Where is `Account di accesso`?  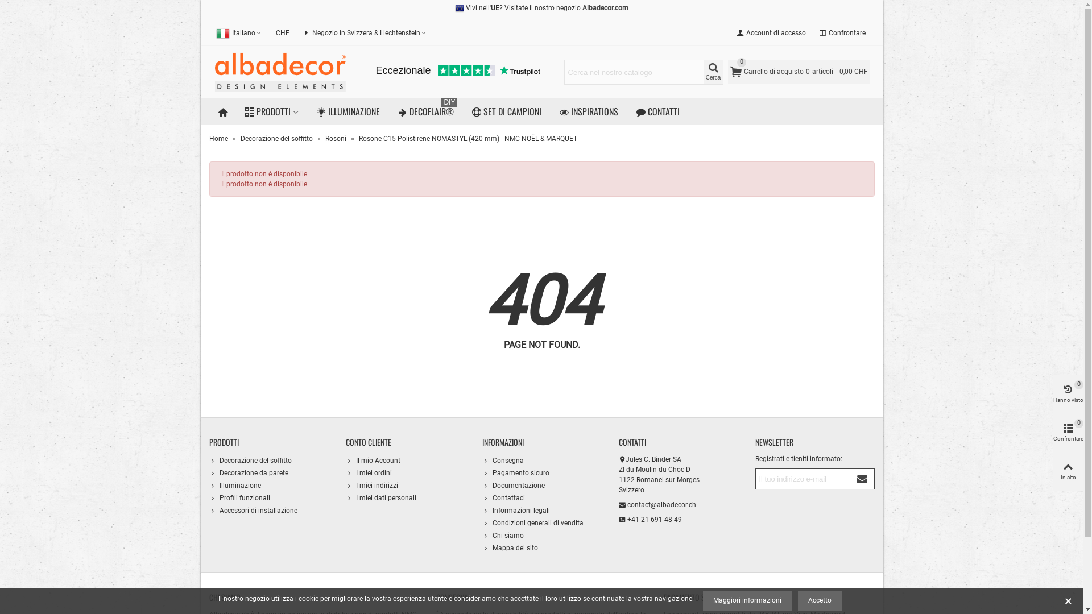 Account di accesso is located at coordinates (771, 33).